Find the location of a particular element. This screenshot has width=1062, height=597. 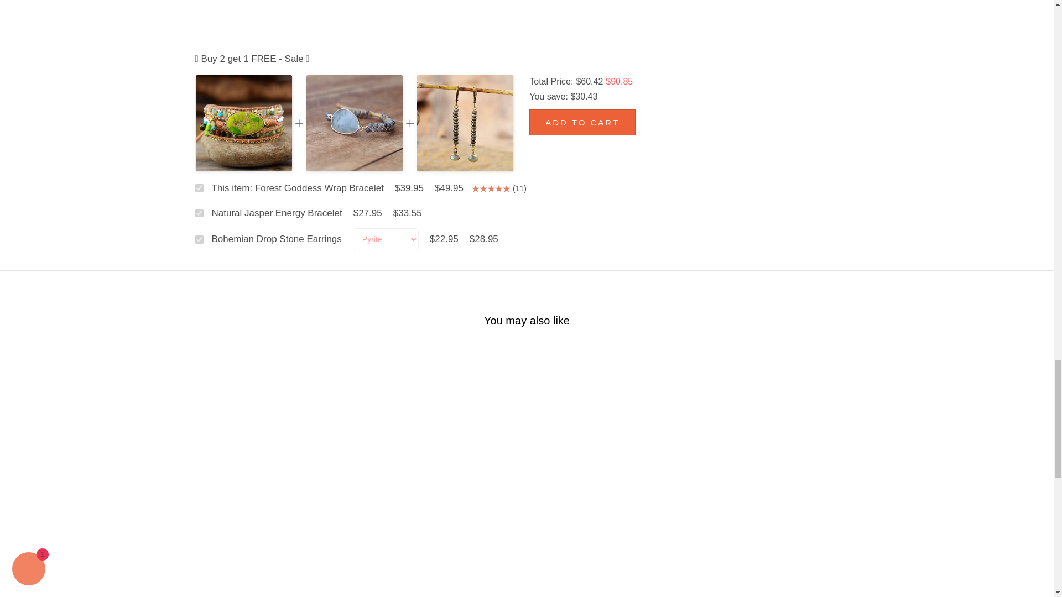

on is located at coordinates (198, 239).